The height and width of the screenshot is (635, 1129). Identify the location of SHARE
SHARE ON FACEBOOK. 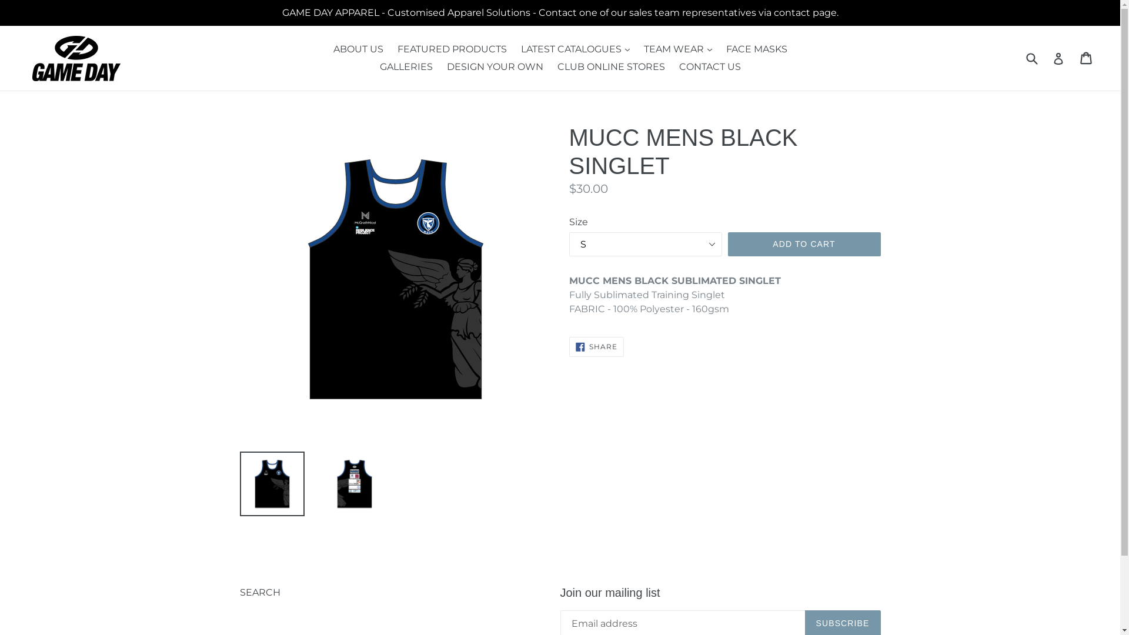
(597, 347).